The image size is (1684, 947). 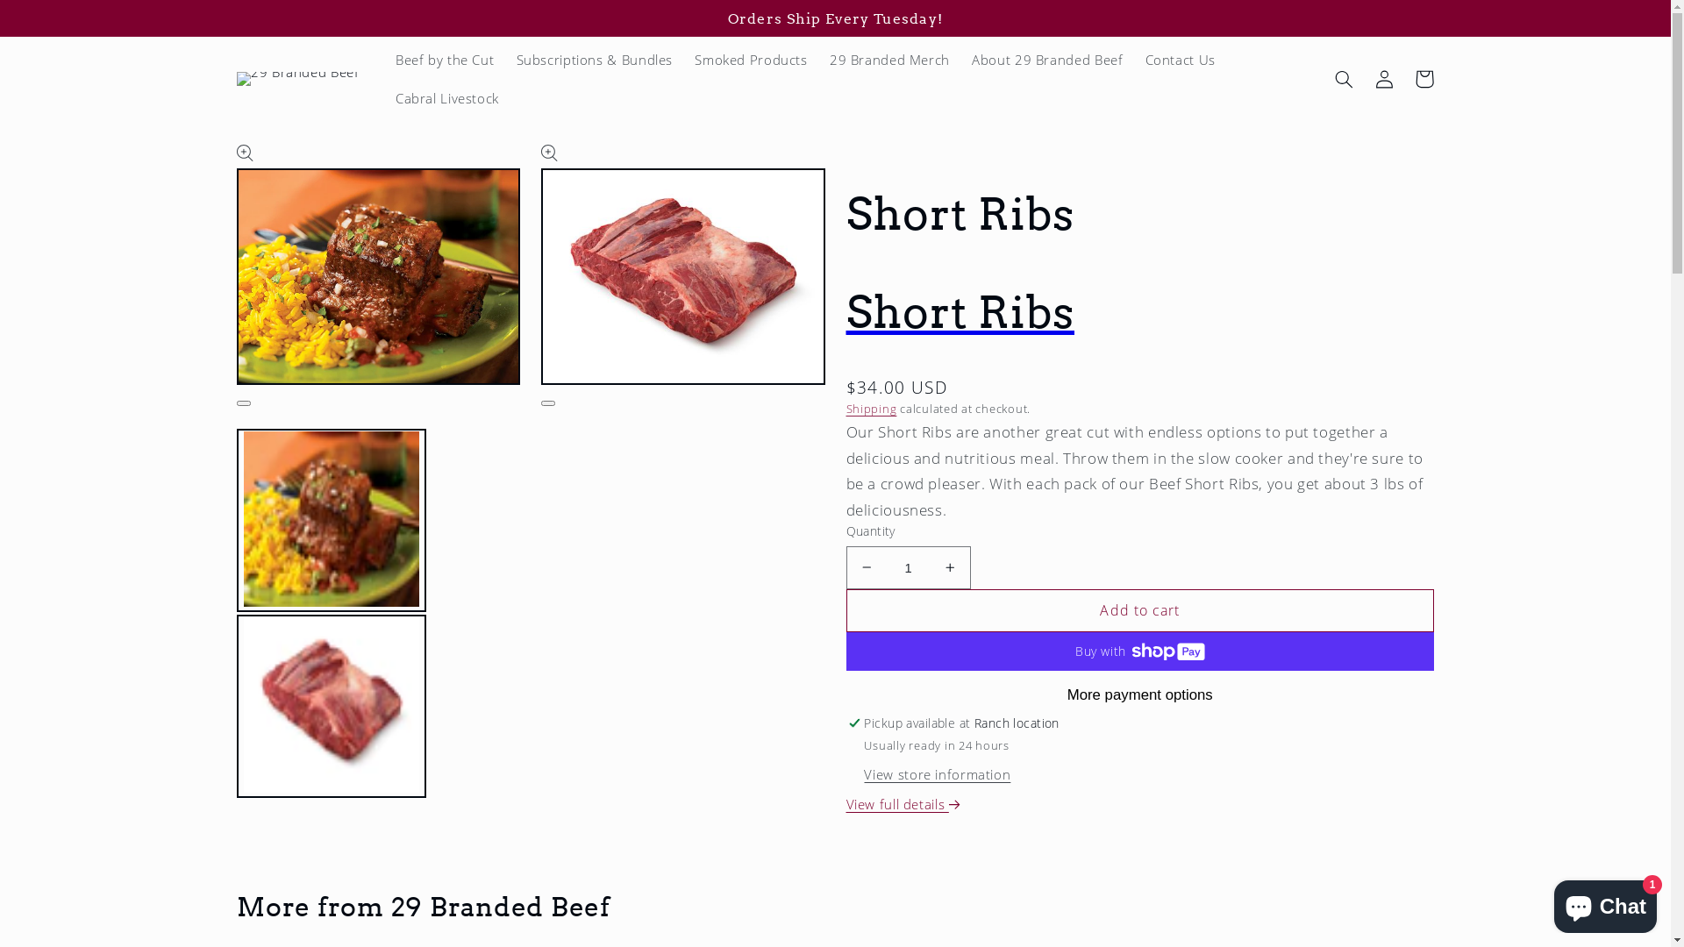 I want to click on Contact Us, so click(x=1181, y=60).